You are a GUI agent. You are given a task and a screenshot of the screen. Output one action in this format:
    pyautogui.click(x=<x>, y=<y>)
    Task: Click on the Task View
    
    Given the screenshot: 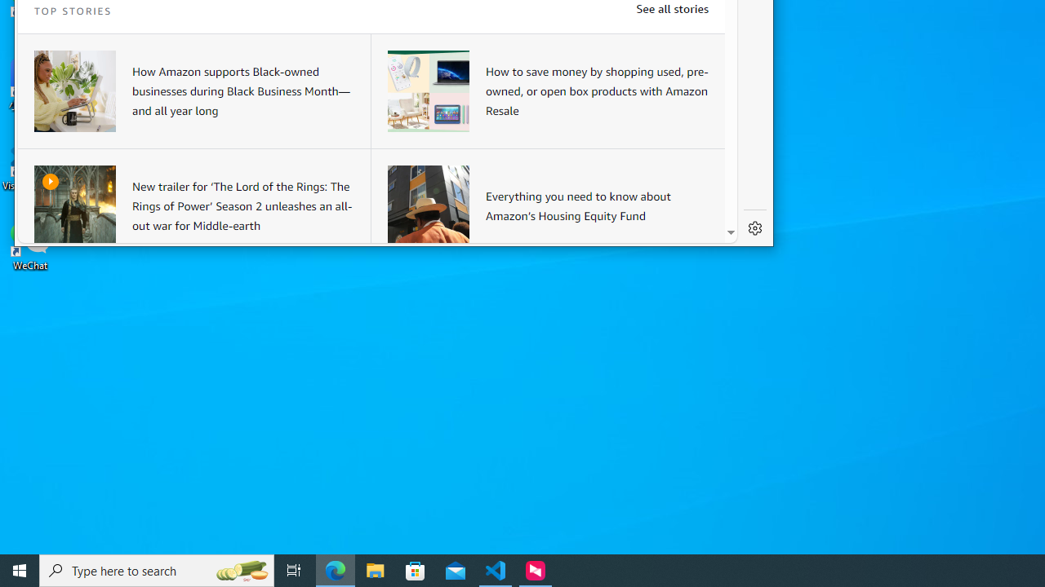 What is the action you would take?
    pyautogui.click(x=294, y=571)
    